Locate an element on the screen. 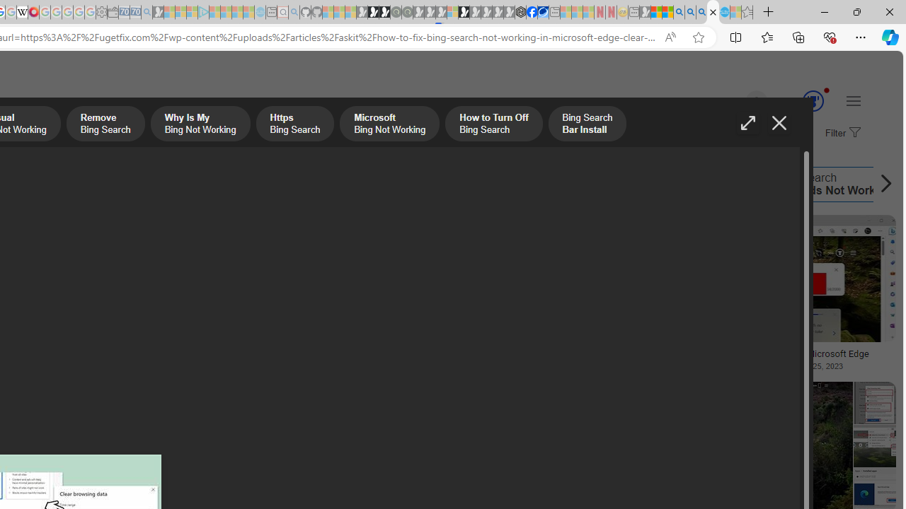 This screenshot has height=509, width=906. Bing Search Bar Install is located at coordinates (373, 184).